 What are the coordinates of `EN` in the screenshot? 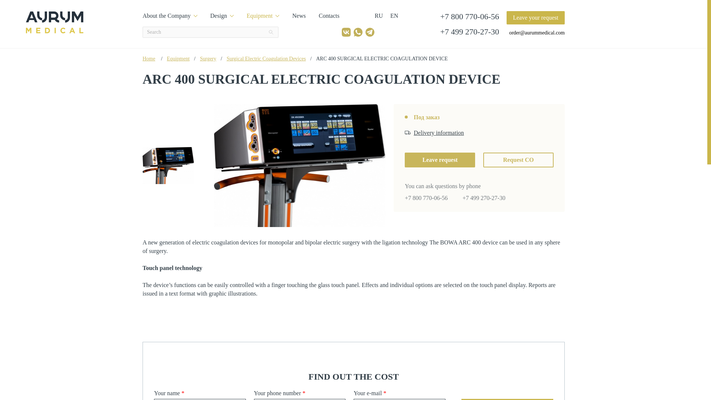 It's located at (394, 16).